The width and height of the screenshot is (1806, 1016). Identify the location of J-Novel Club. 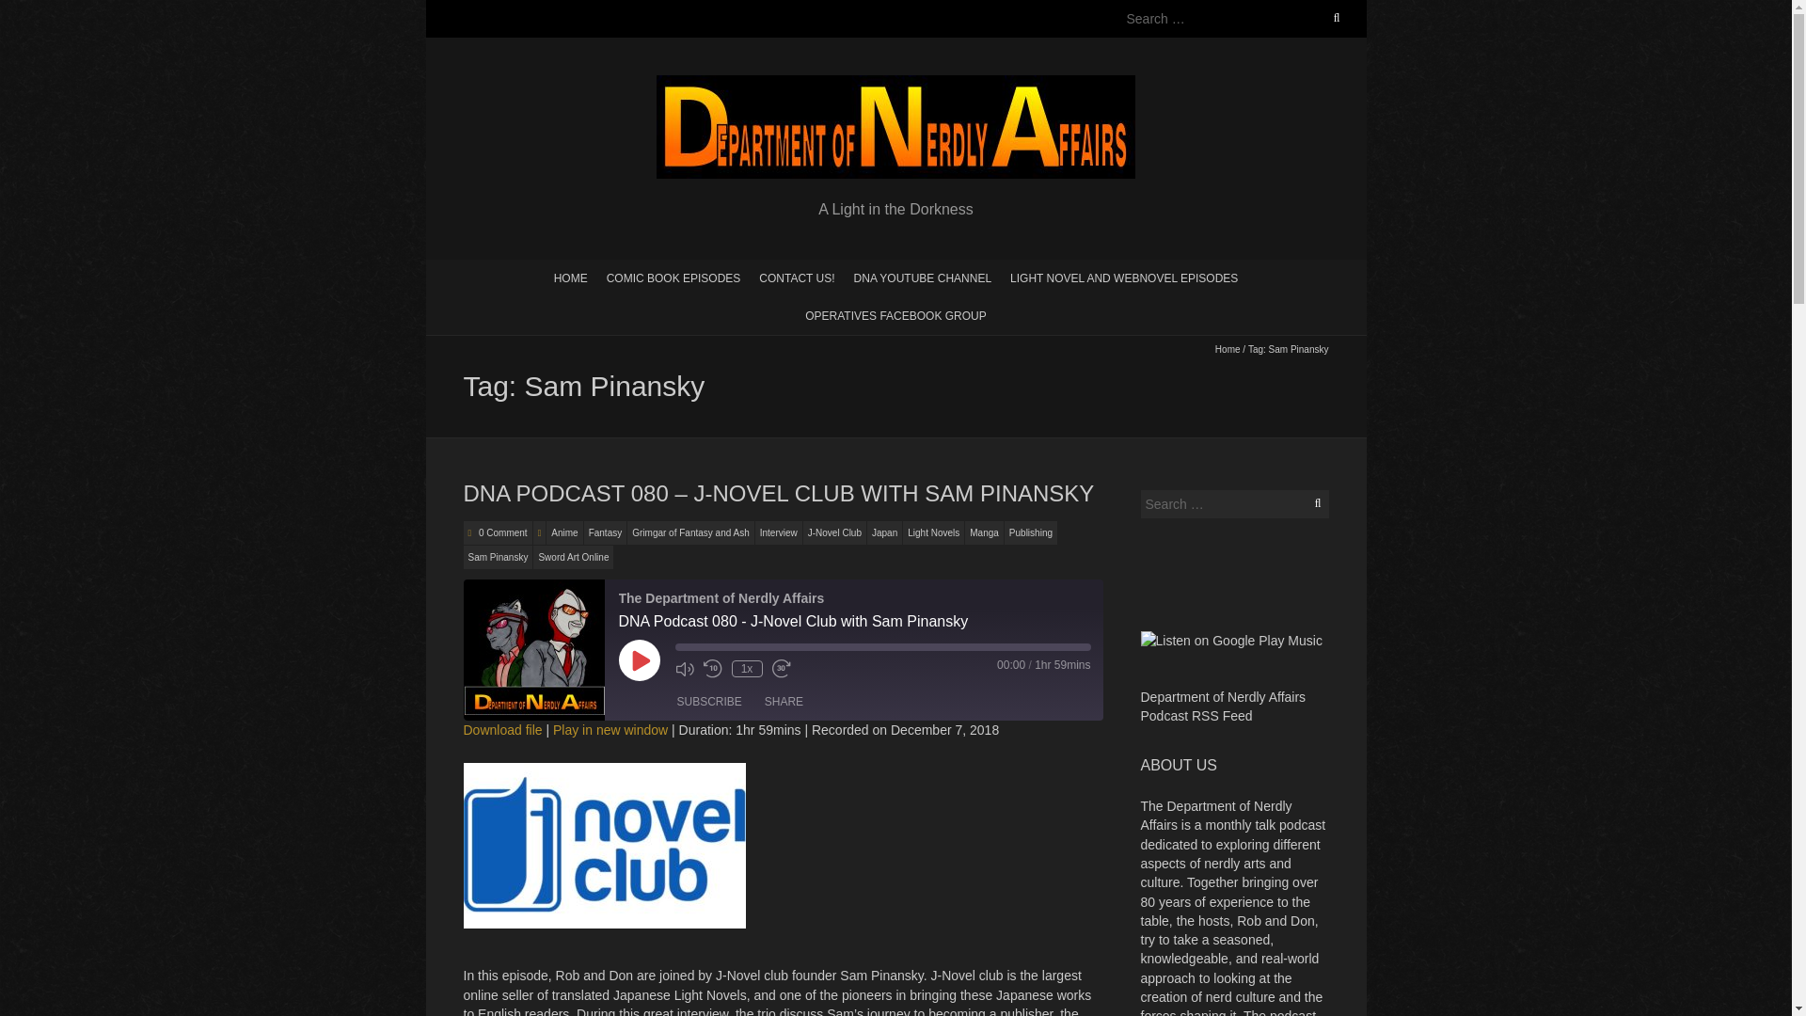
(835, 532).